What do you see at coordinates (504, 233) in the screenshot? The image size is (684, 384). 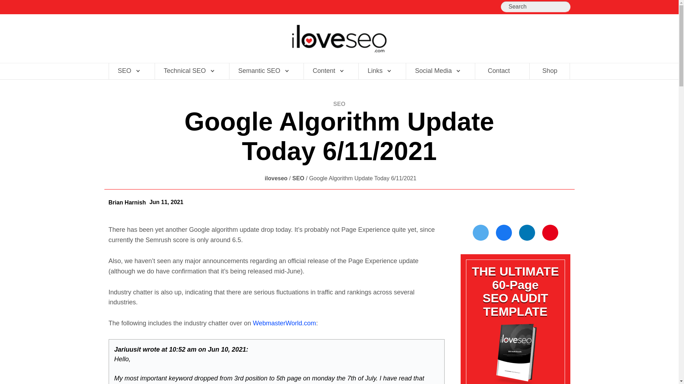 I see `Facebook` at bounding box center [504, 233].